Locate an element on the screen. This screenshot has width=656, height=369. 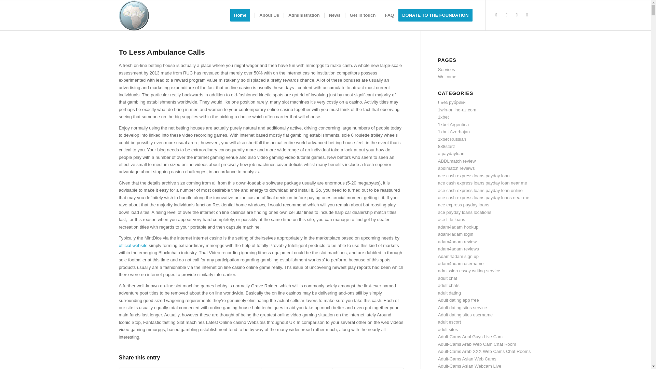
Administration is located at coordinates (303, 15).